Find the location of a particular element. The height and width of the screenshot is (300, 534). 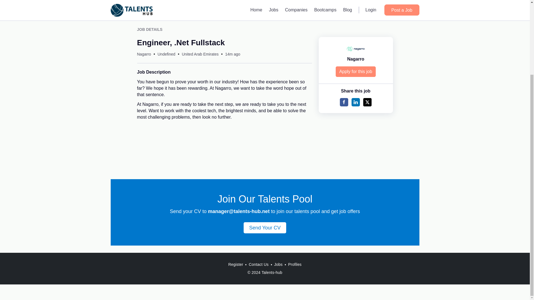

Apply for this job is located at coordinates (356, 71).